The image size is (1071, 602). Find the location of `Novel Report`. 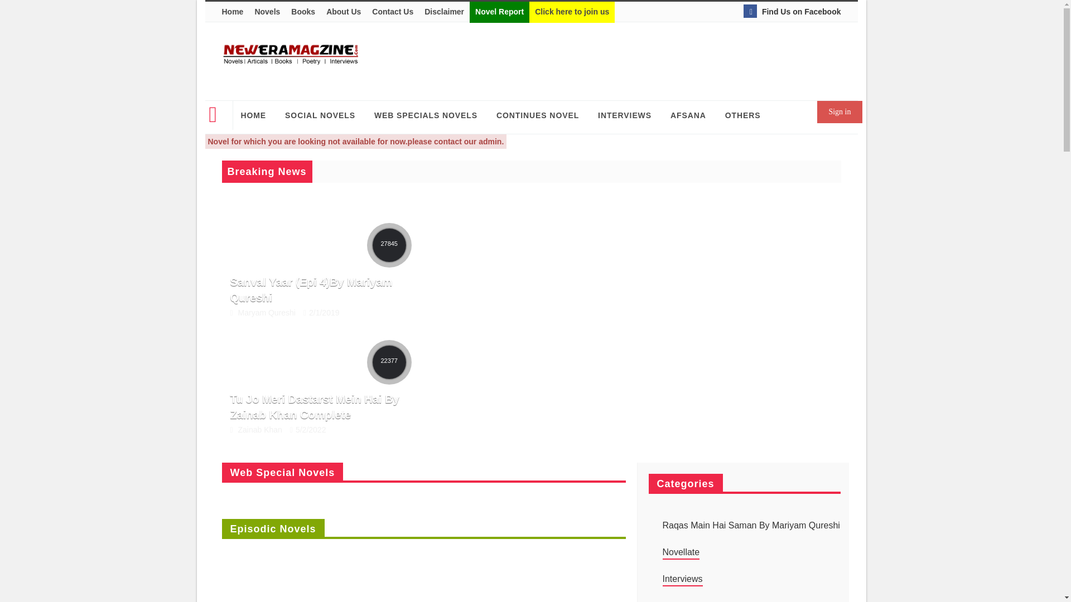

Novel Report is located at coordinates (499, 12).